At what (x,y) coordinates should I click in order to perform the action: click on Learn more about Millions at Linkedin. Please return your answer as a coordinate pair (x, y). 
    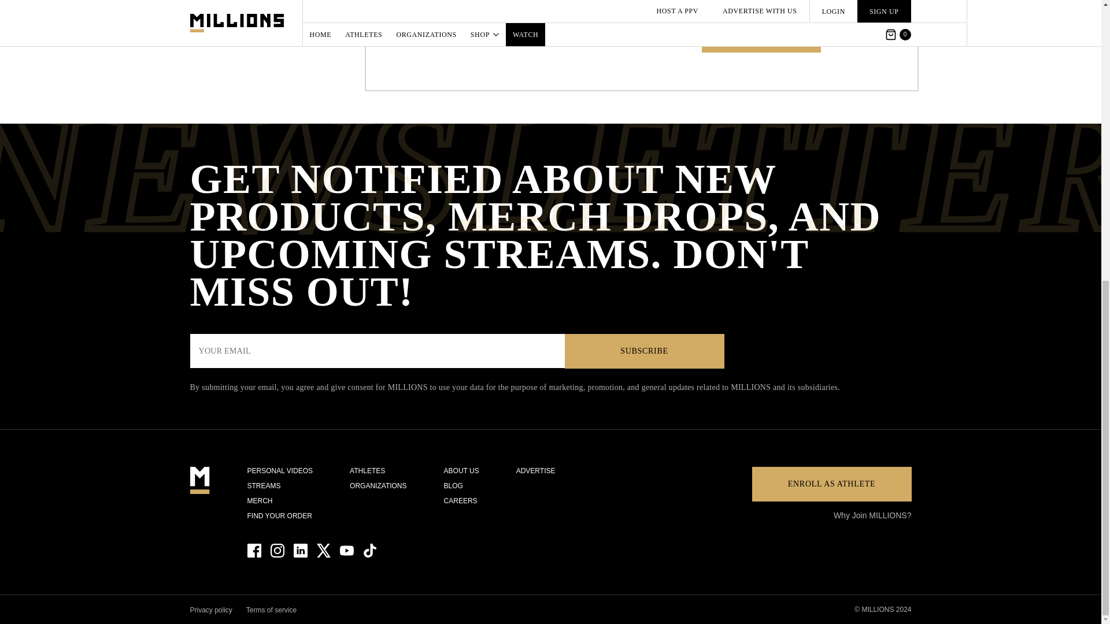
    Looking at the image, I should click on (301, 550).